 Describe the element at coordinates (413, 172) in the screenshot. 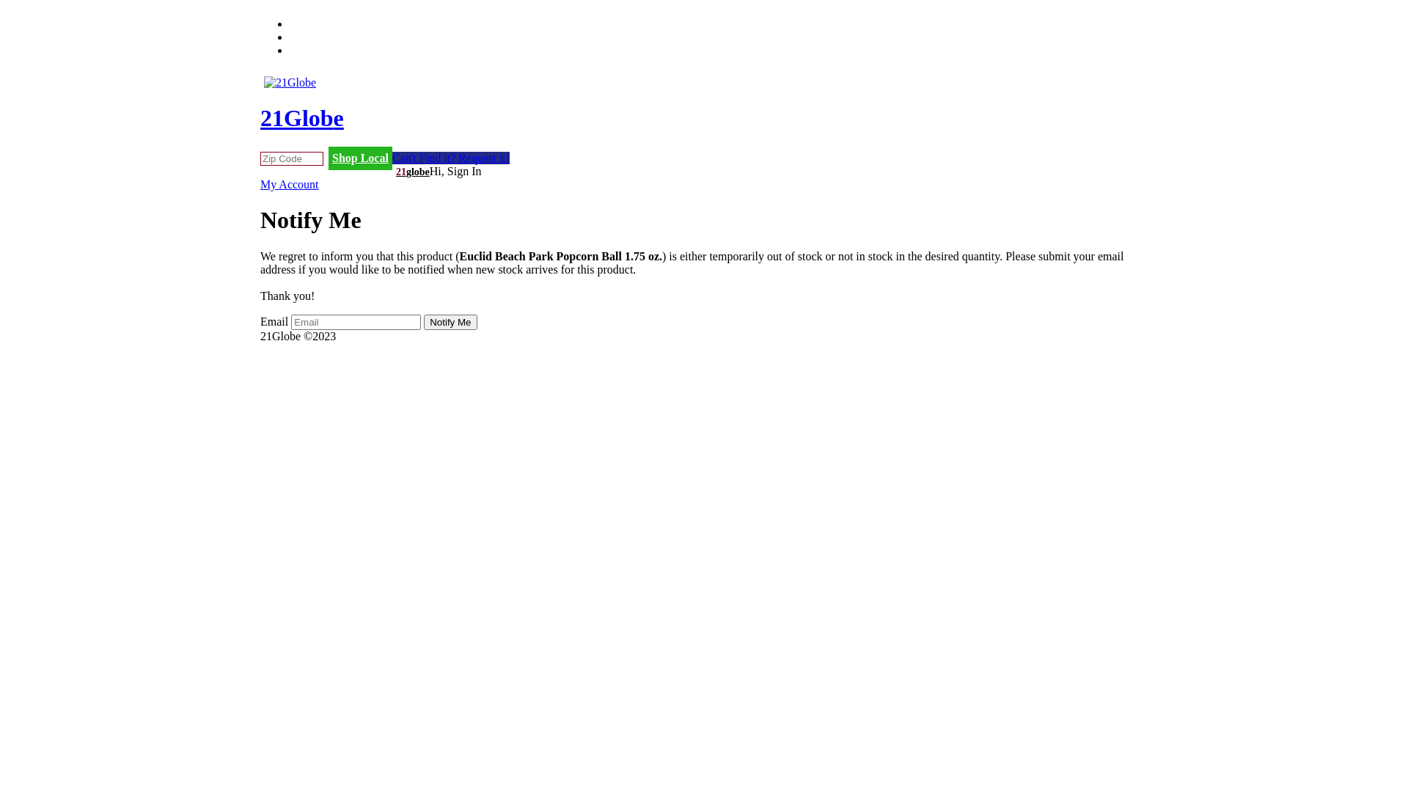

I see `21globe` at that location.